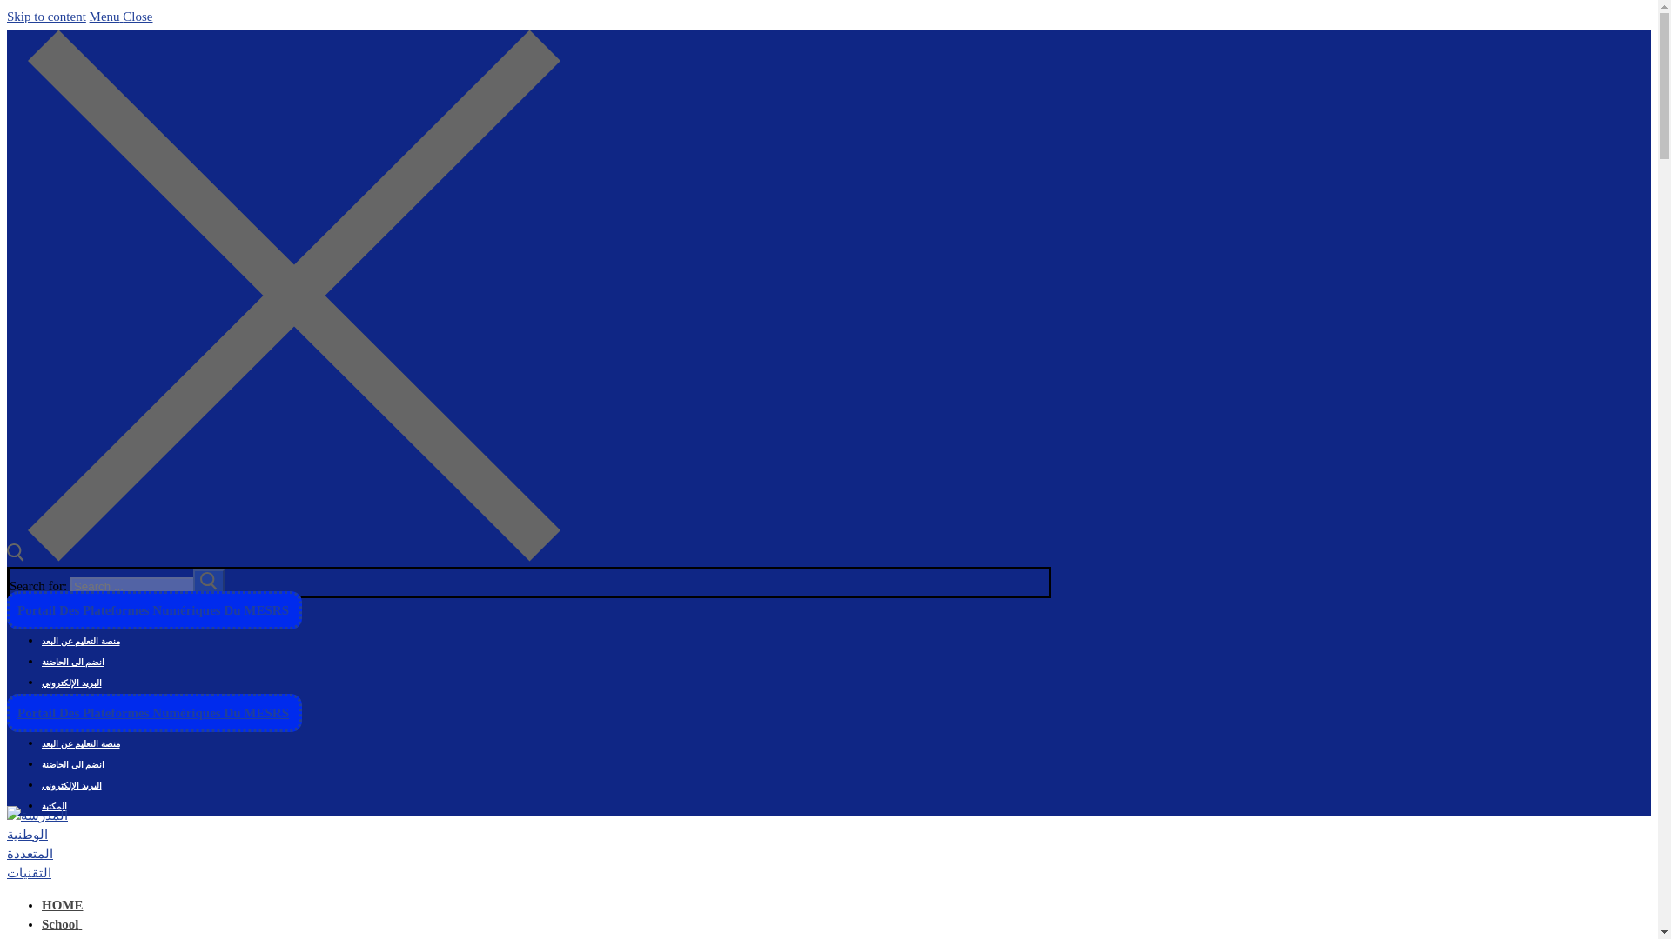 Image resolution: width=1671 pixels, height=939 pixels. What do you see at coordinates (122, 16) in the screenshot?
I see `Menu Close` at bounding box center [122, 16].